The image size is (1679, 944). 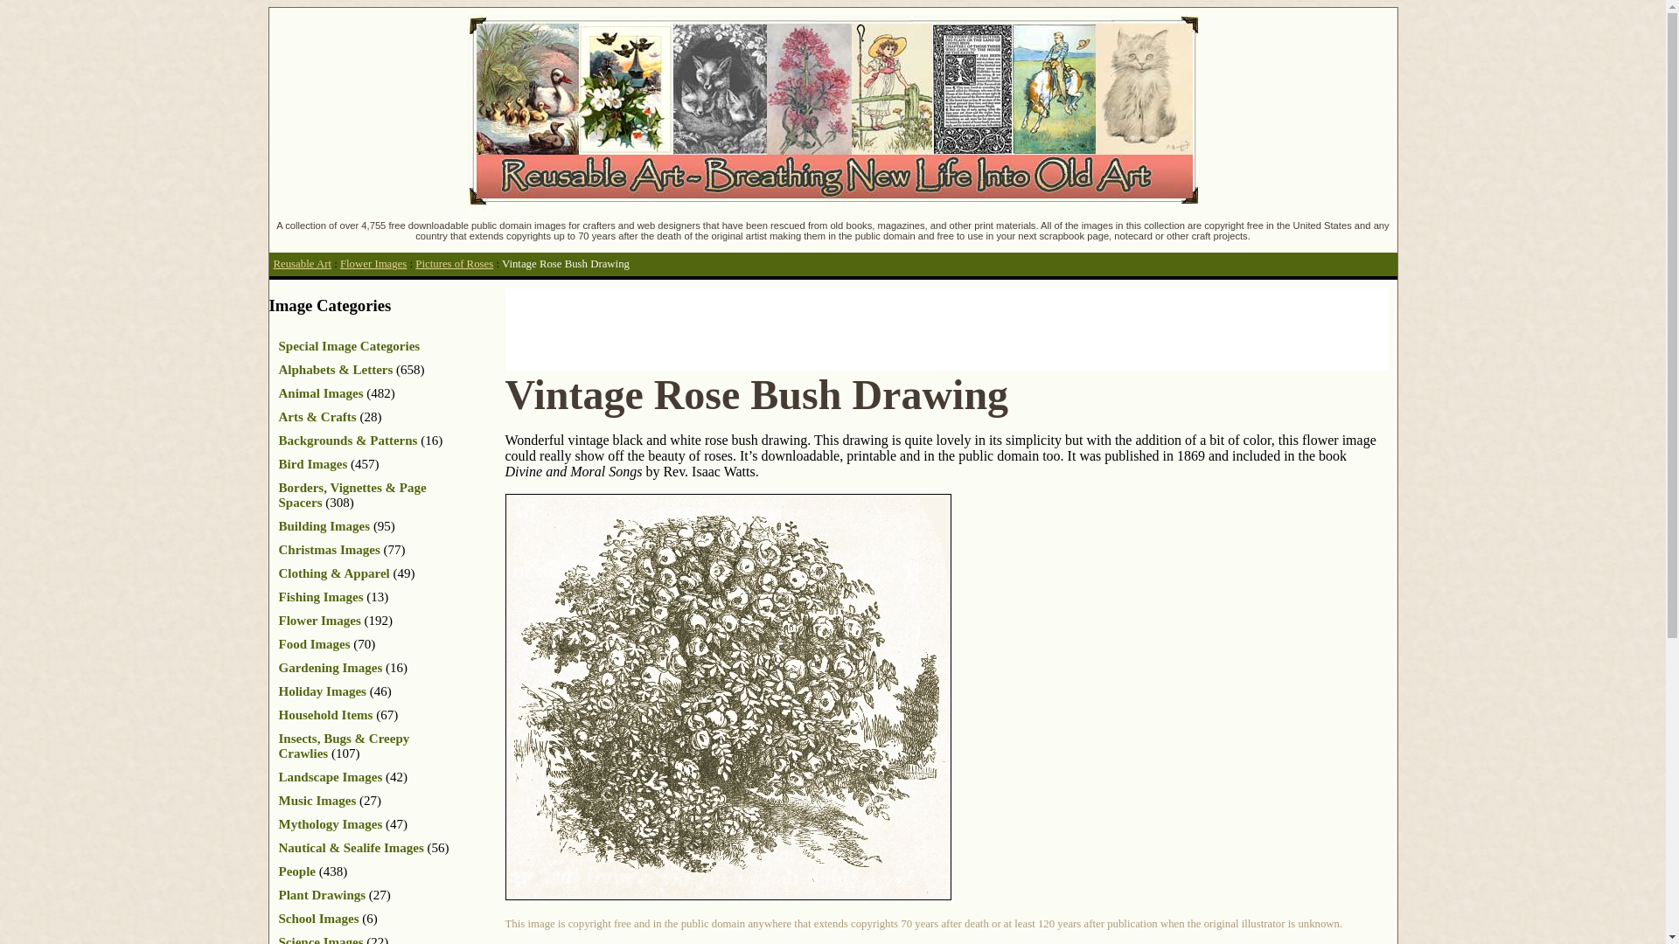 I want to click on Advertisement, so click(x=823, y=328).